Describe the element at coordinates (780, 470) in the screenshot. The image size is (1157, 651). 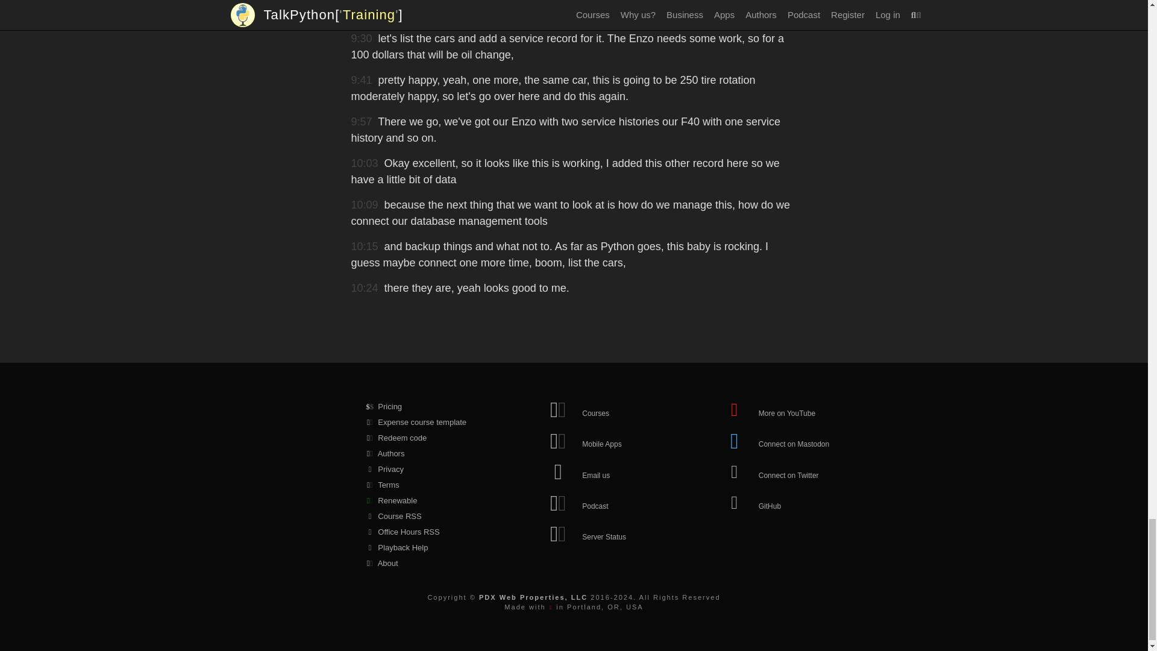
I see `Follow us on Twitter` at that location.